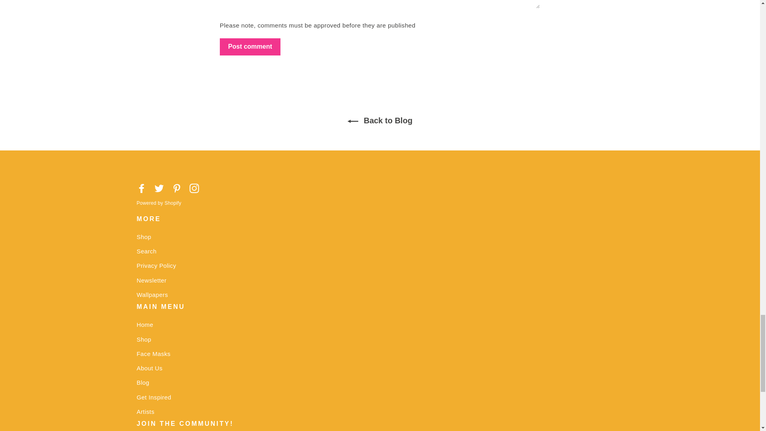 The image size is (766, 431). I want to click on Just Girl Project on Pinterest, so click(176, 188).